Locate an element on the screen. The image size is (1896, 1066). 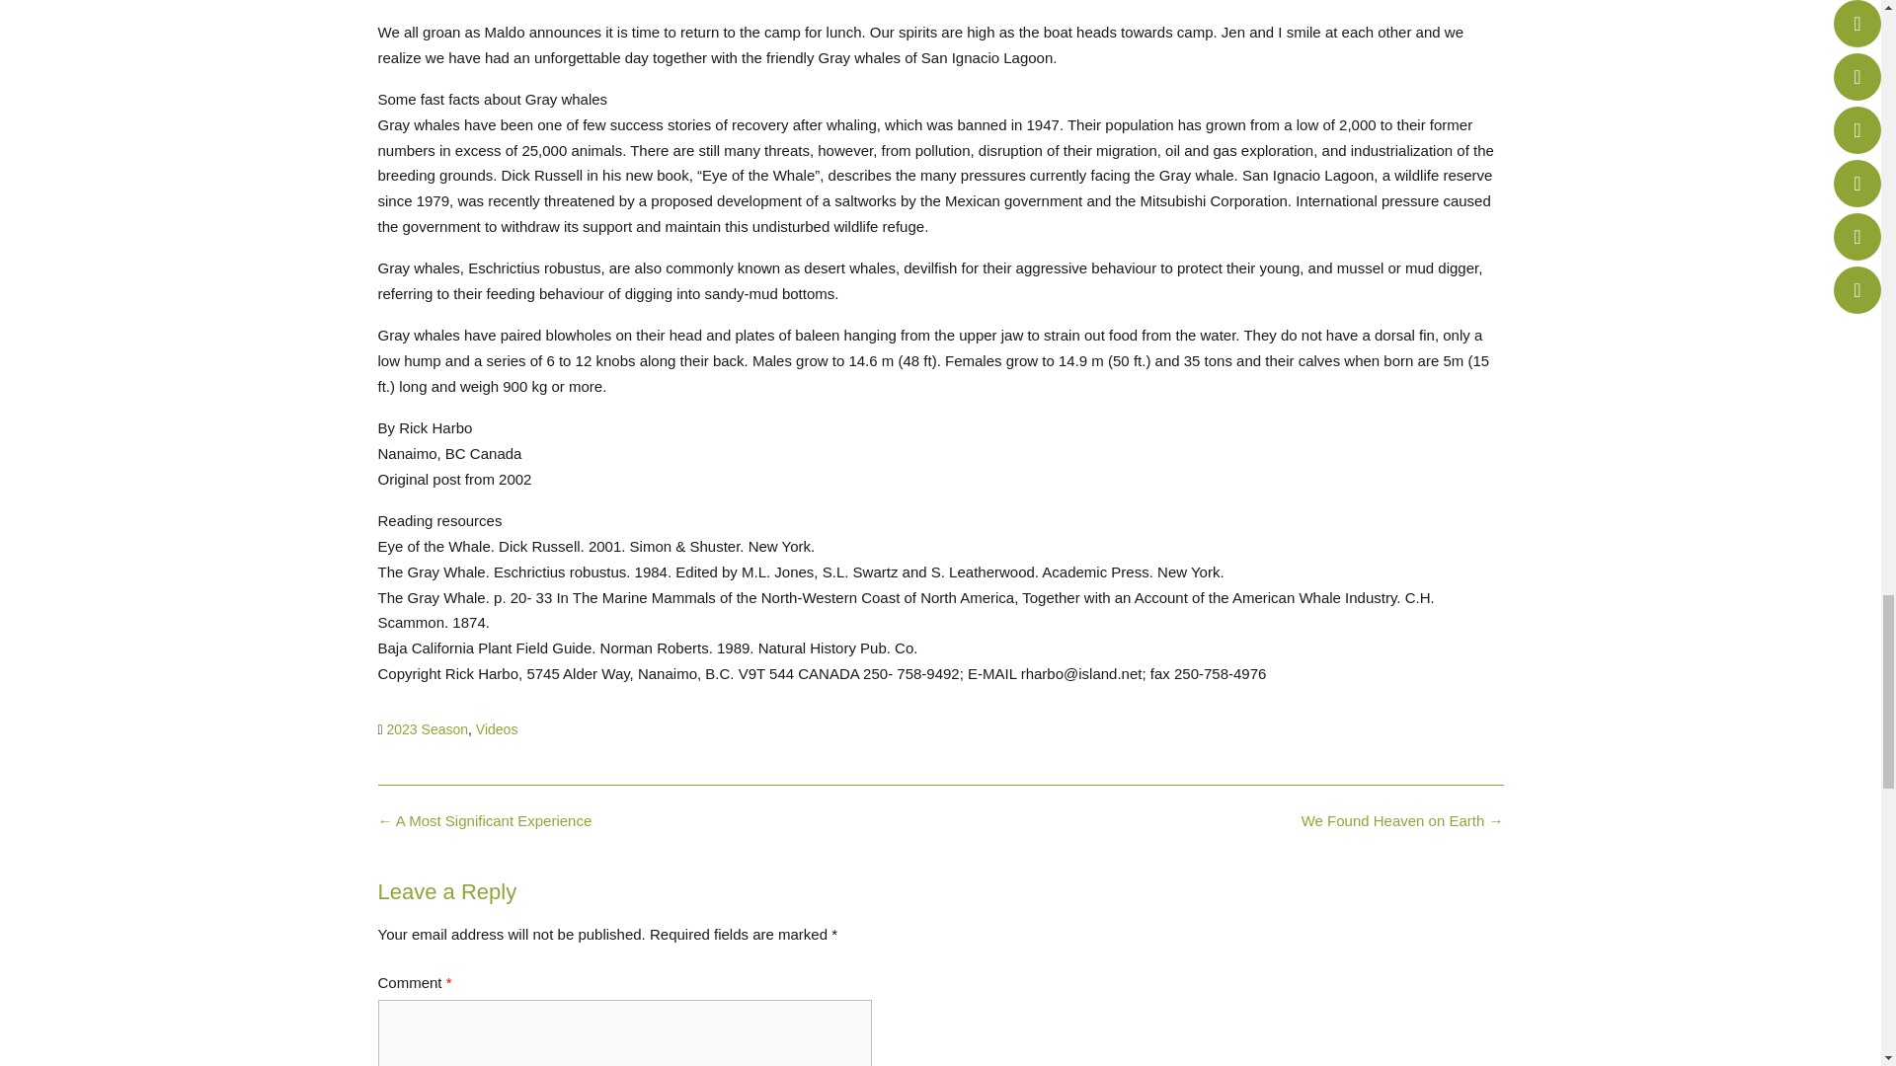
2023 Season is located at coordinates (427, 729).